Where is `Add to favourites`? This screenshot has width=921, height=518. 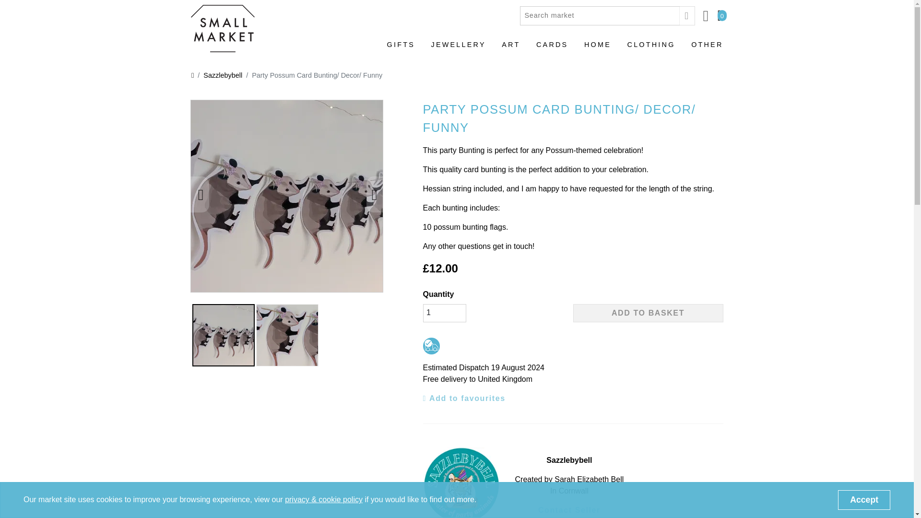
Add to favourites is located at coordinates (464, 398).